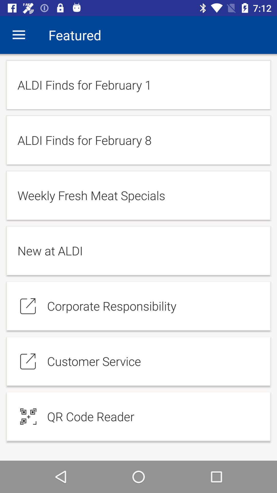 This screenshot has height=493, width=277. Describe the element at coordinates (138, 361) in the screenshot. I see `click the customer service button on the web page` at that location.